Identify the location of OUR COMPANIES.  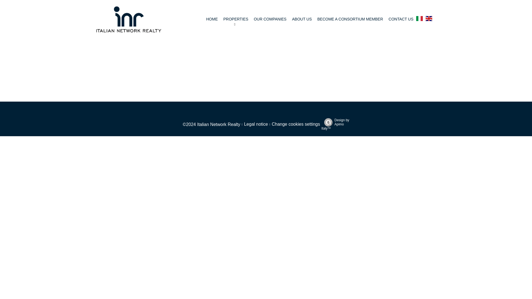
(270, 19).